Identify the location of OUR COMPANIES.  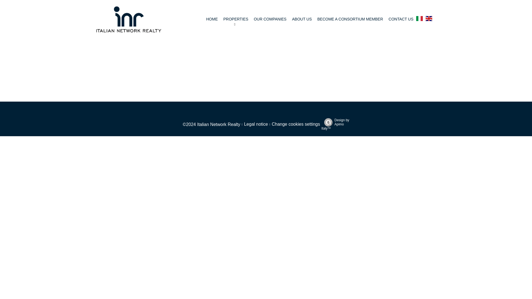
(270, 19).